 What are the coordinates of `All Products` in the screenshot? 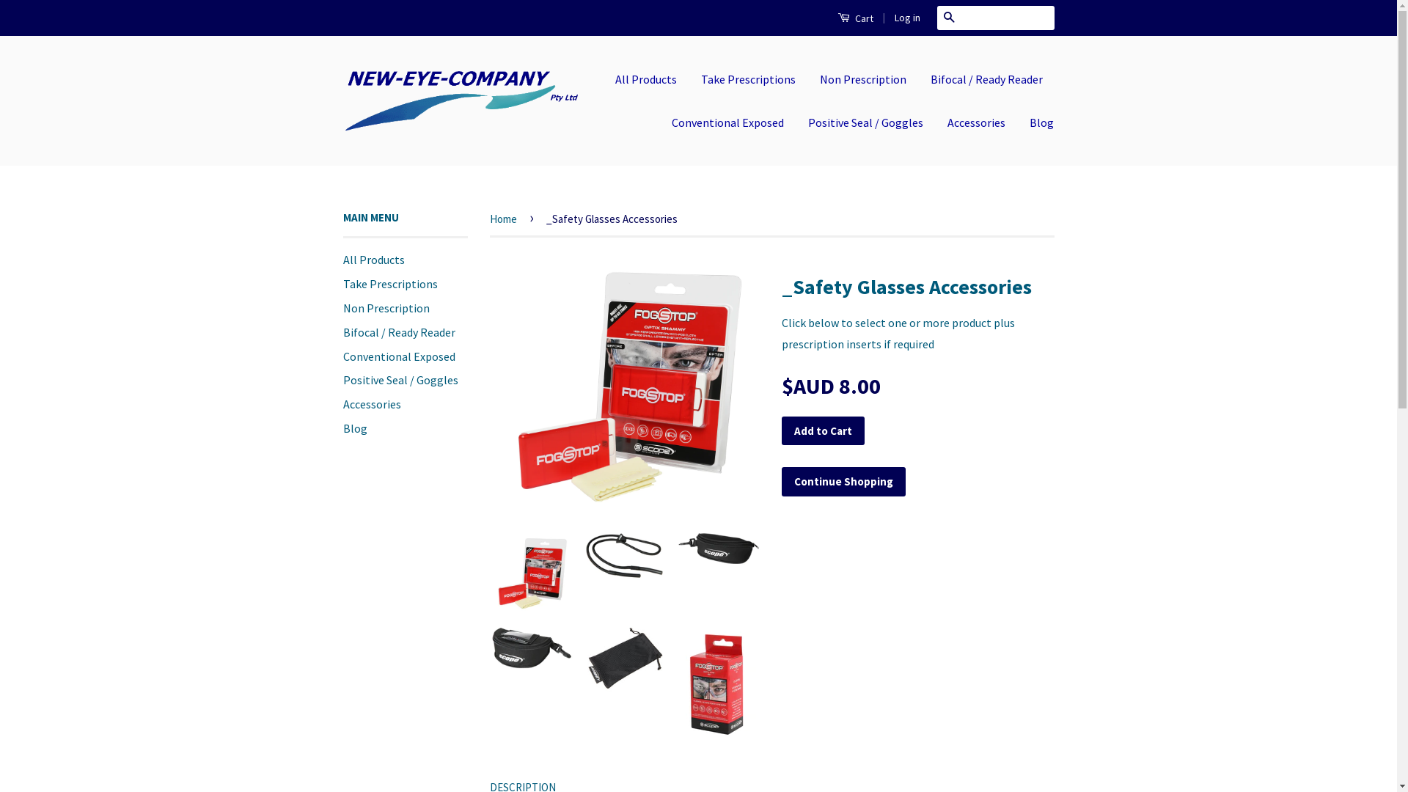 It's located at (651, 79).